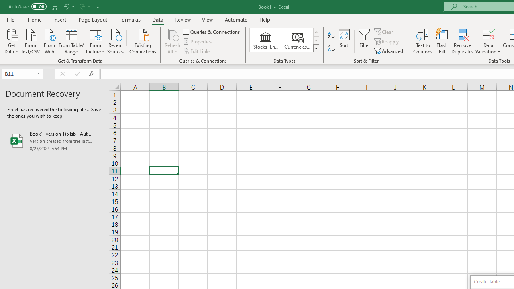 This screenshot has width=514, height=289. What do you see at coordinates (488, 41) in the screenshot?
I see `Data Validation...` at bounding box center [488, 41].